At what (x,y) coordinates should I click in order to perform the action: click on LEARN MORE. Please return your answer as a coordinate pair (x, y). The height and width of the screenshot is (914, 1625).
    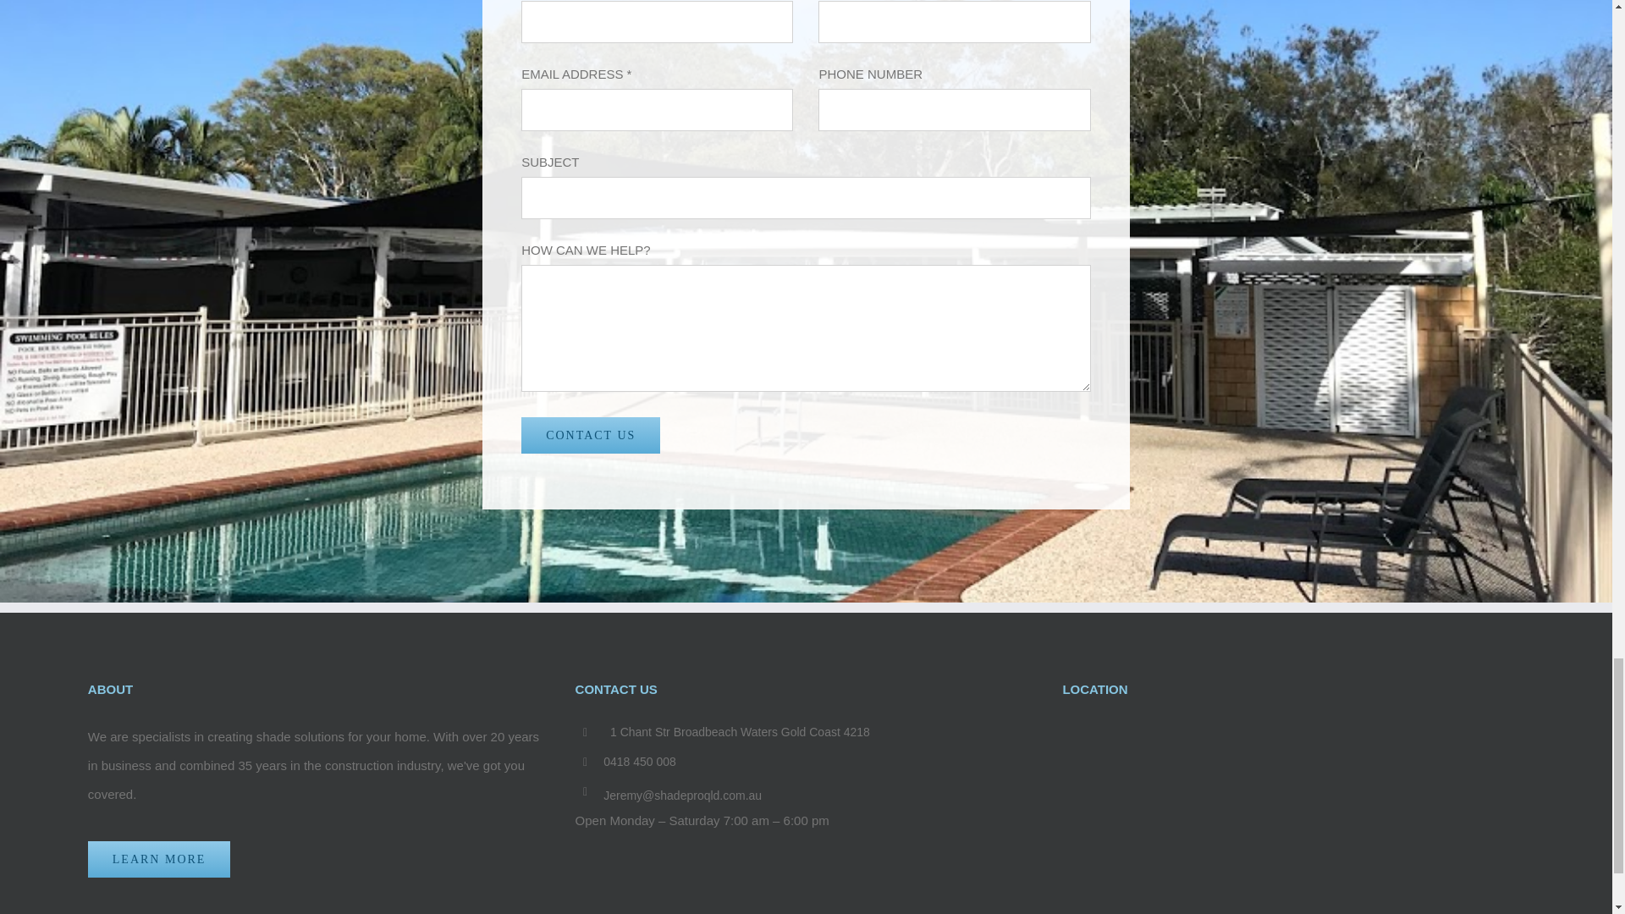
    Looking at the image, I should click on (159, 858).